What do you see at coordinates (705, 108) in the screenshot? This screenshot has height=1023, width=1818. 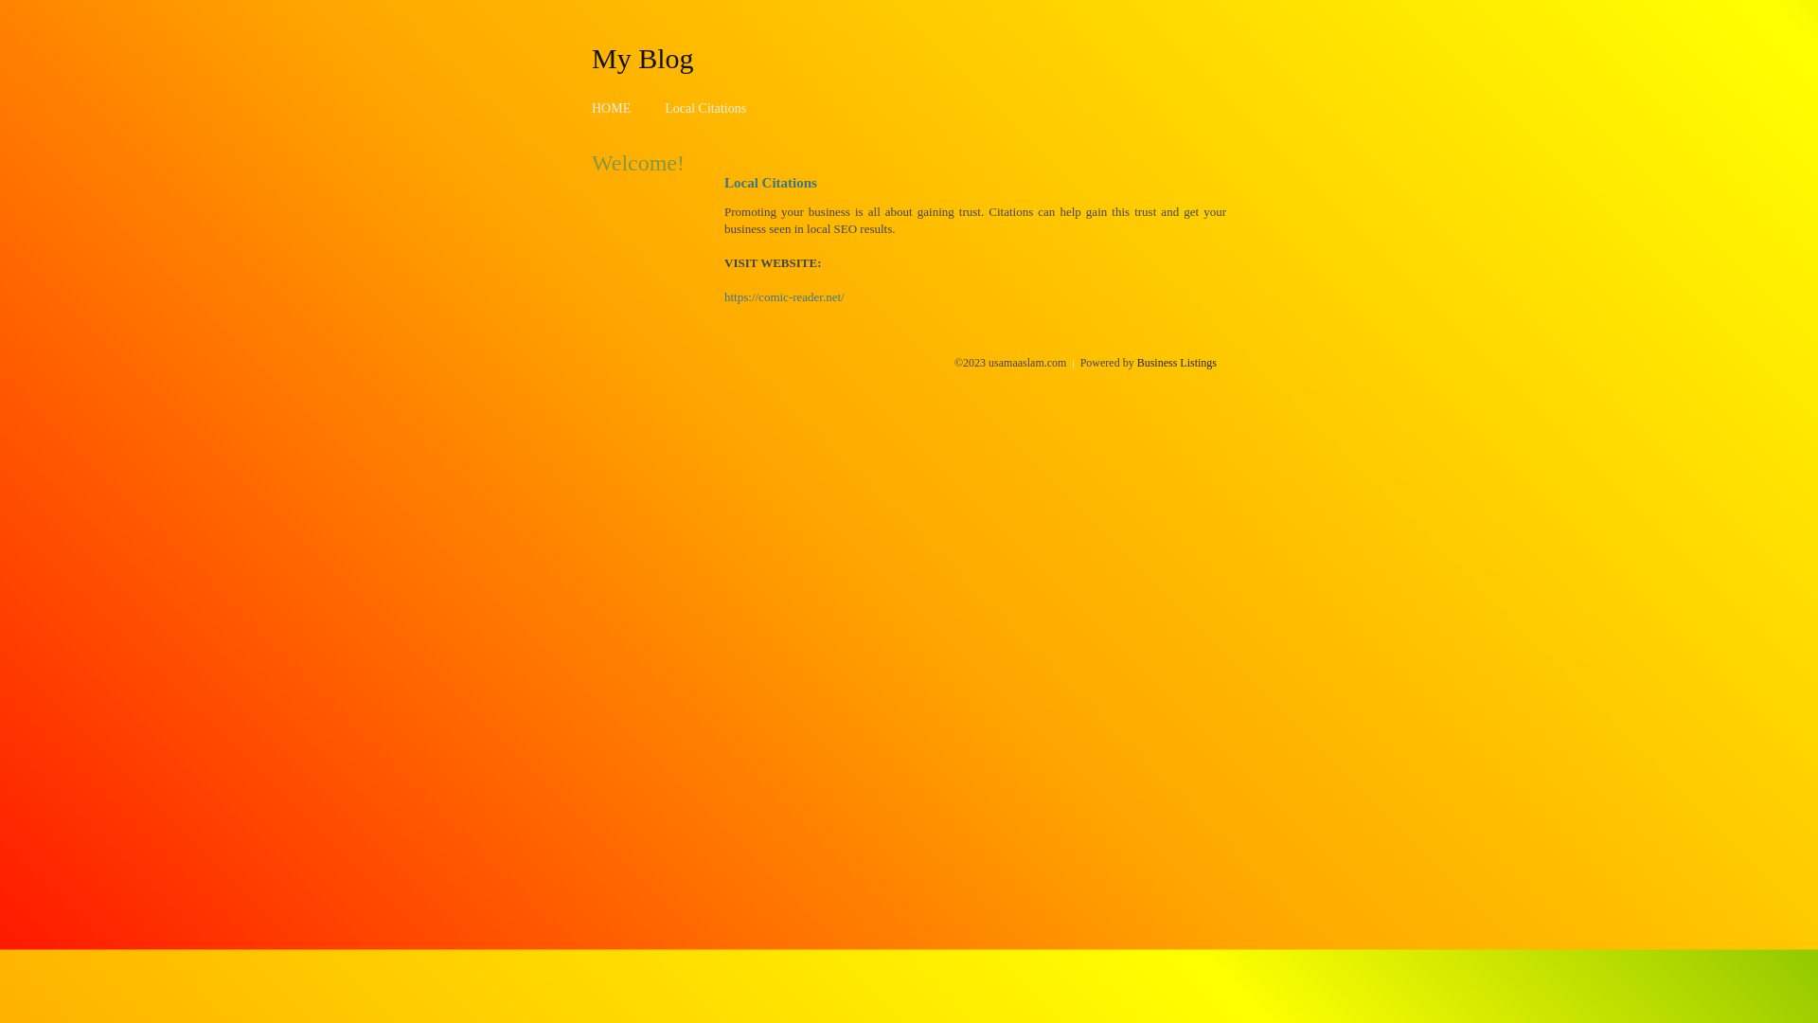 I see `Local Citations` at bounding box center [705, 108].